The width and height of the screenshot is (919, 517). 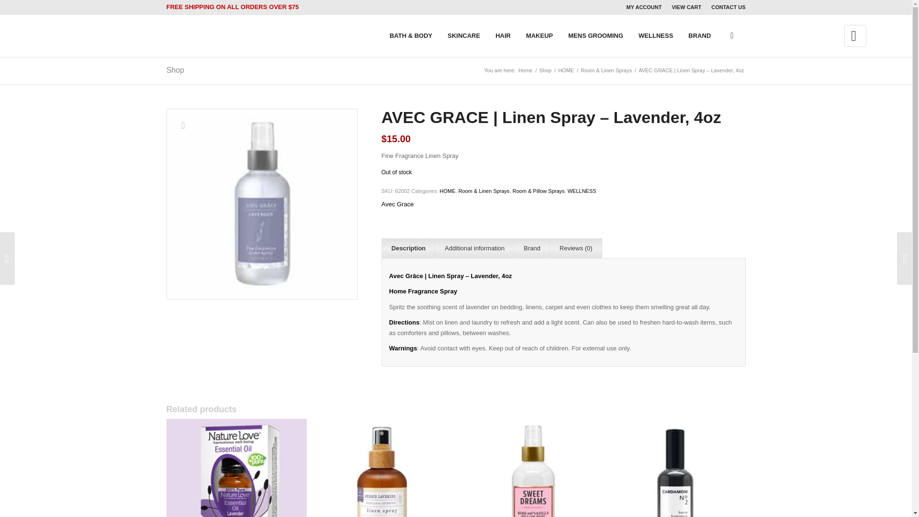 What do you see at coordinates (175, 70) in the screenshot?
I see `Permanent Link: Shop` at bounding box center [175, 70].